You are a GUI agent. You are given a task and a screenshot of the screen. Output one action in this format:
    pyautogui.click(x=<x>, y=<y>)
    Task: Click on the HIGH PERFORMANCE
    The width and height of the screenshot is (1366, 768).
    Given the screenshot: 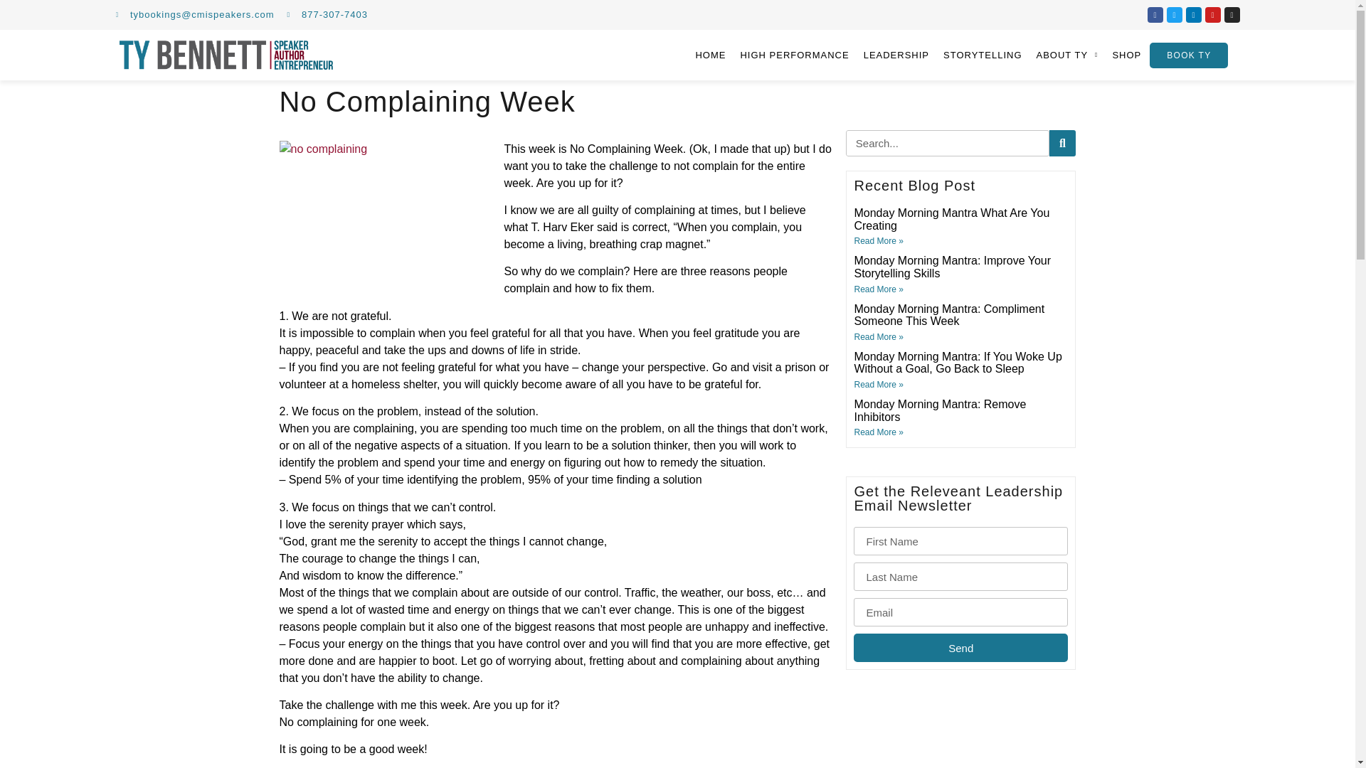 What is the action you would take?
    pyautogui.click(x=794, y=55)
    